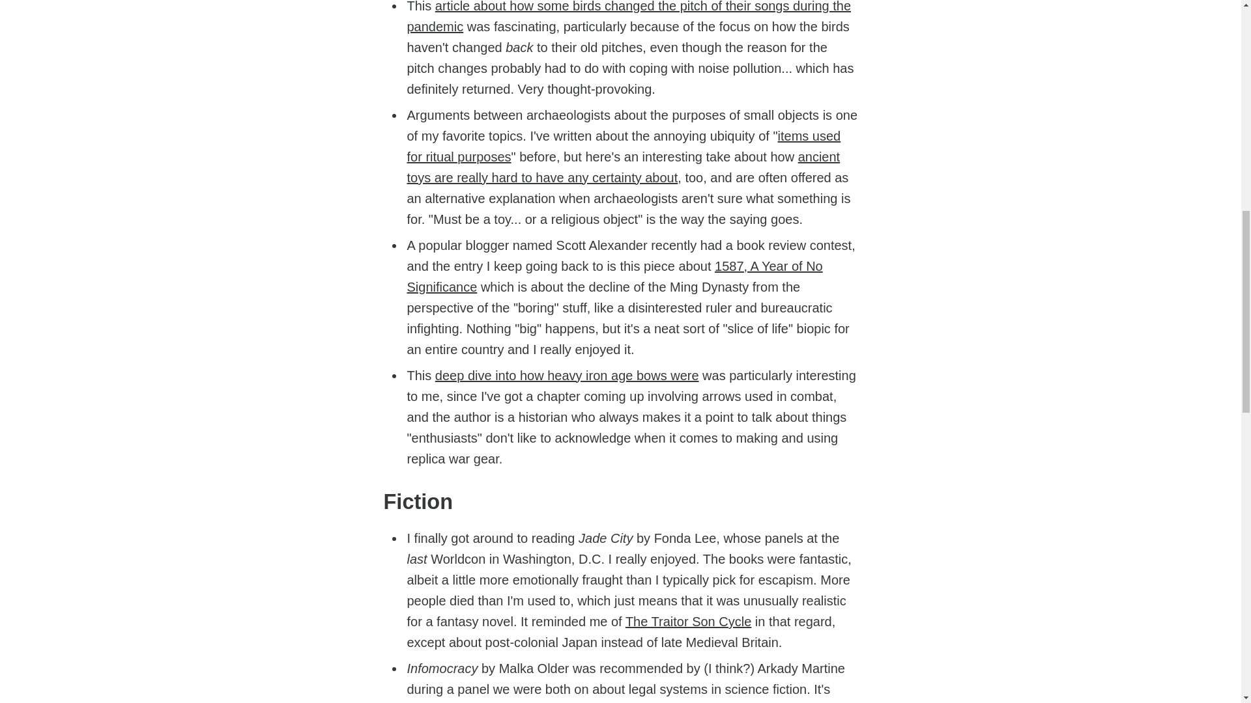  I want to click on 1587, A Year of No Significance, so click(614, 277).